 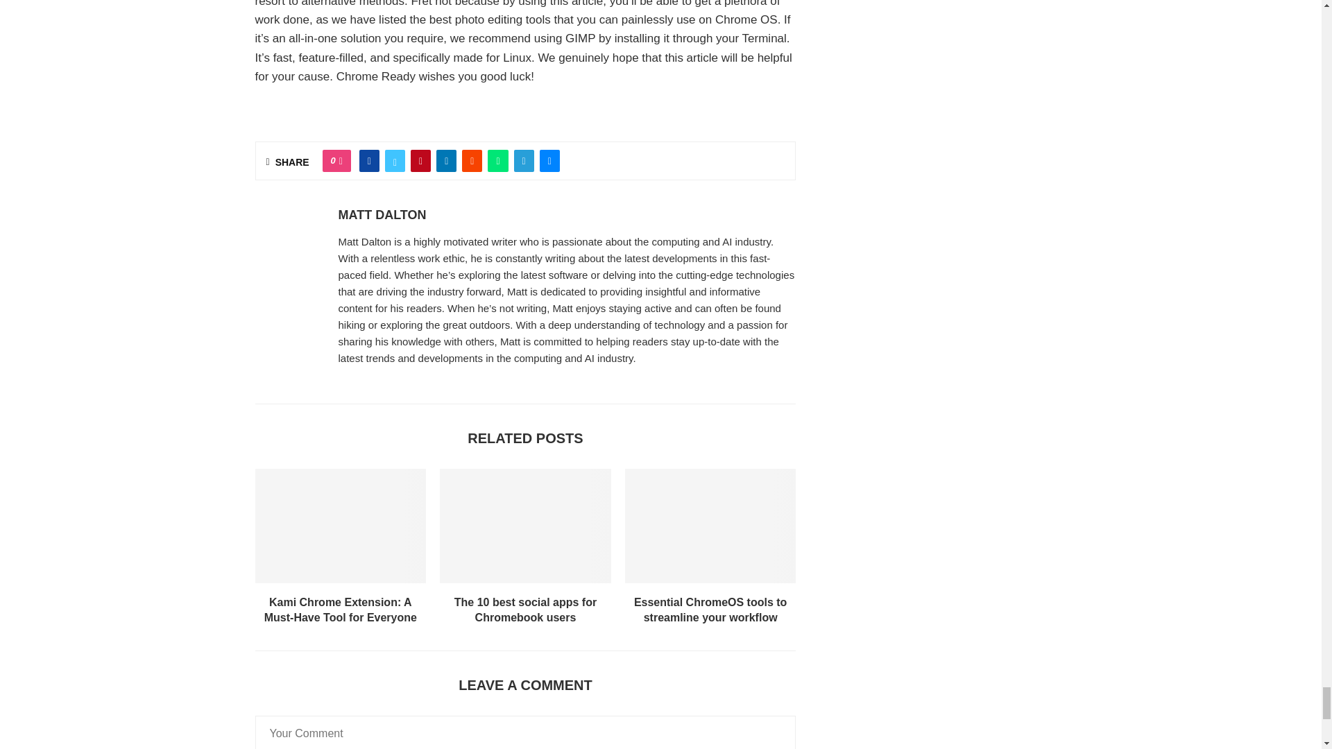 What do you see at coordinates (382, 215) in the screenshot?
I see `Author Matt Dalton` at bounding box center [382, 215].